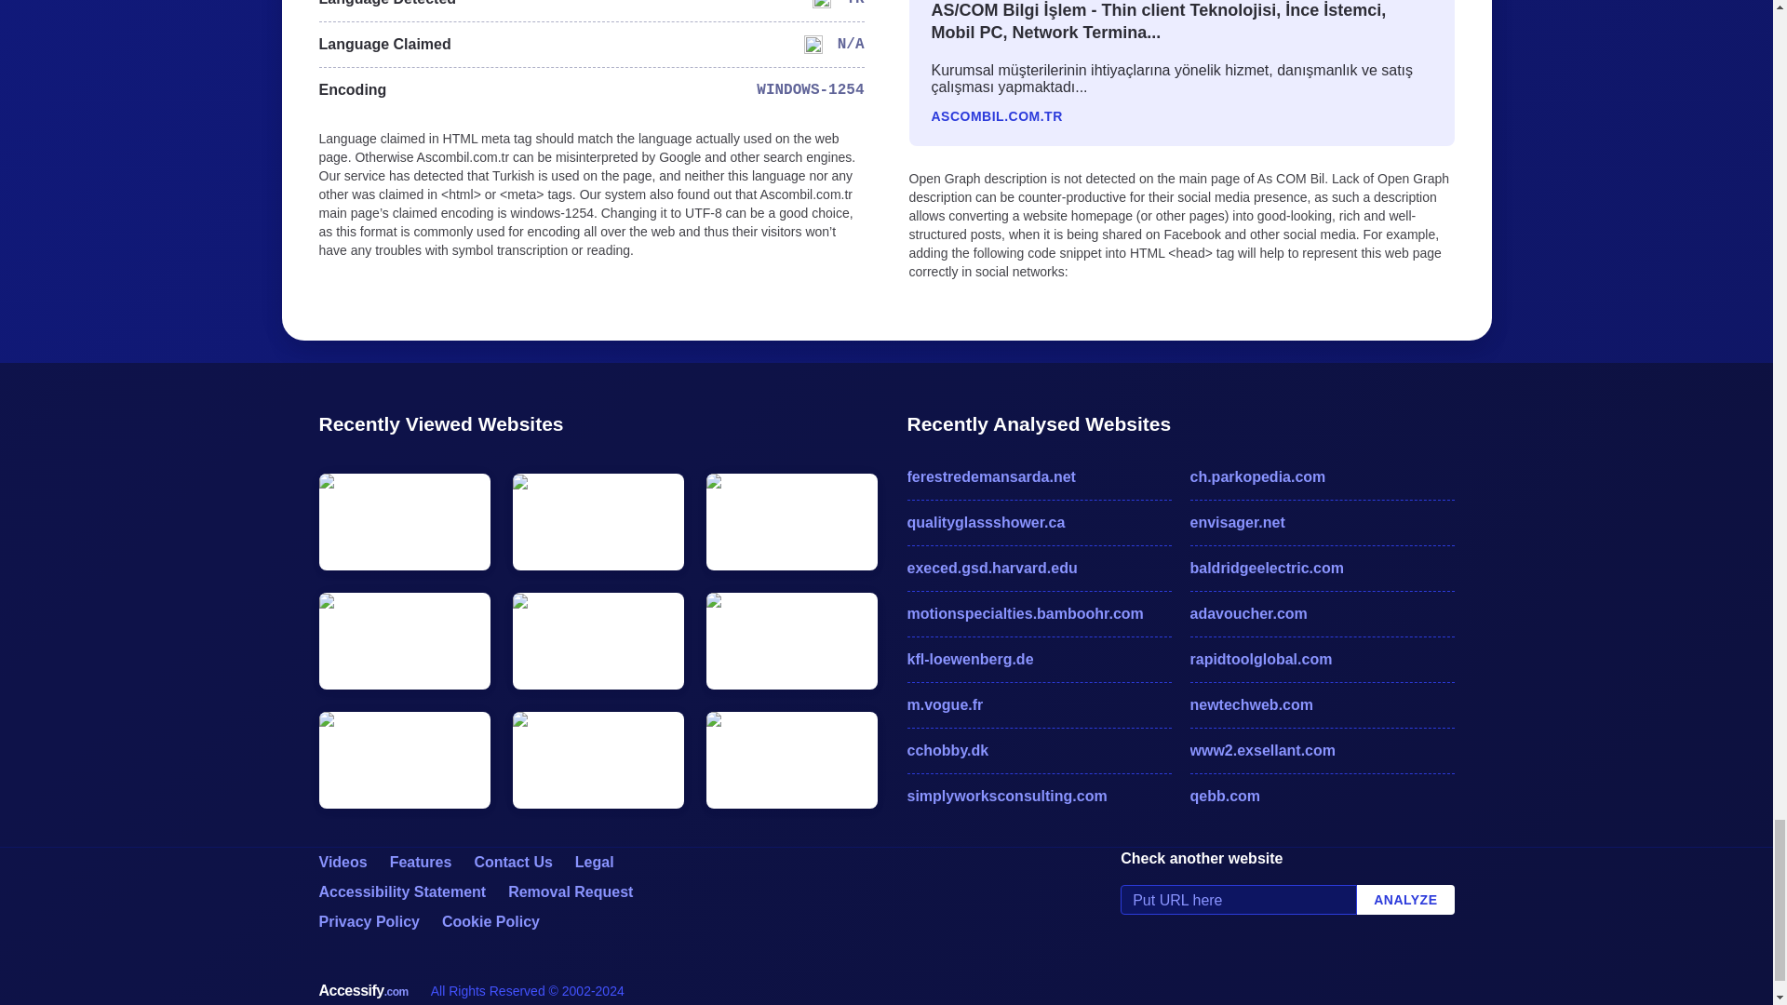 Image resolution: width=1787 pixels, height=1005 pixels. Describe the element at coordinates (421, 862) in the screenshot. I see `Features` at that location.